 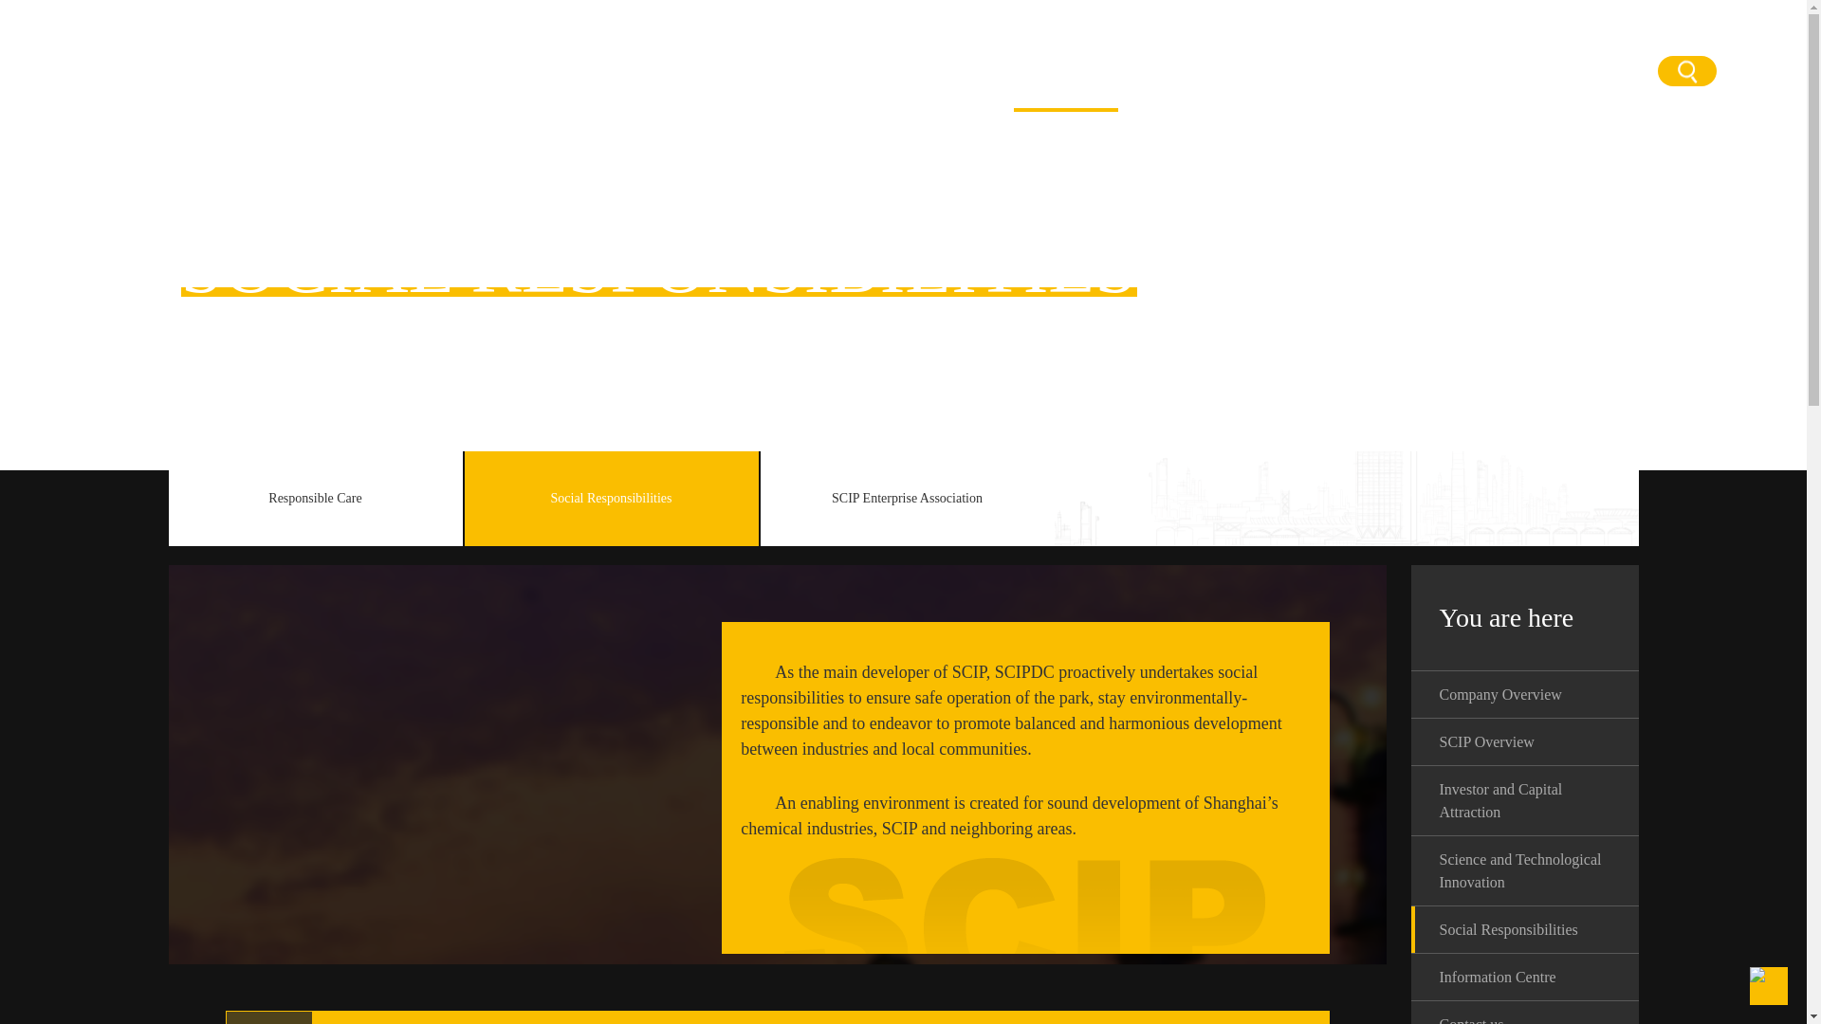 What do you see at coordinates (485, 71) in the screenshot?
I see `Information Centre` at bounding box center [485, 71].